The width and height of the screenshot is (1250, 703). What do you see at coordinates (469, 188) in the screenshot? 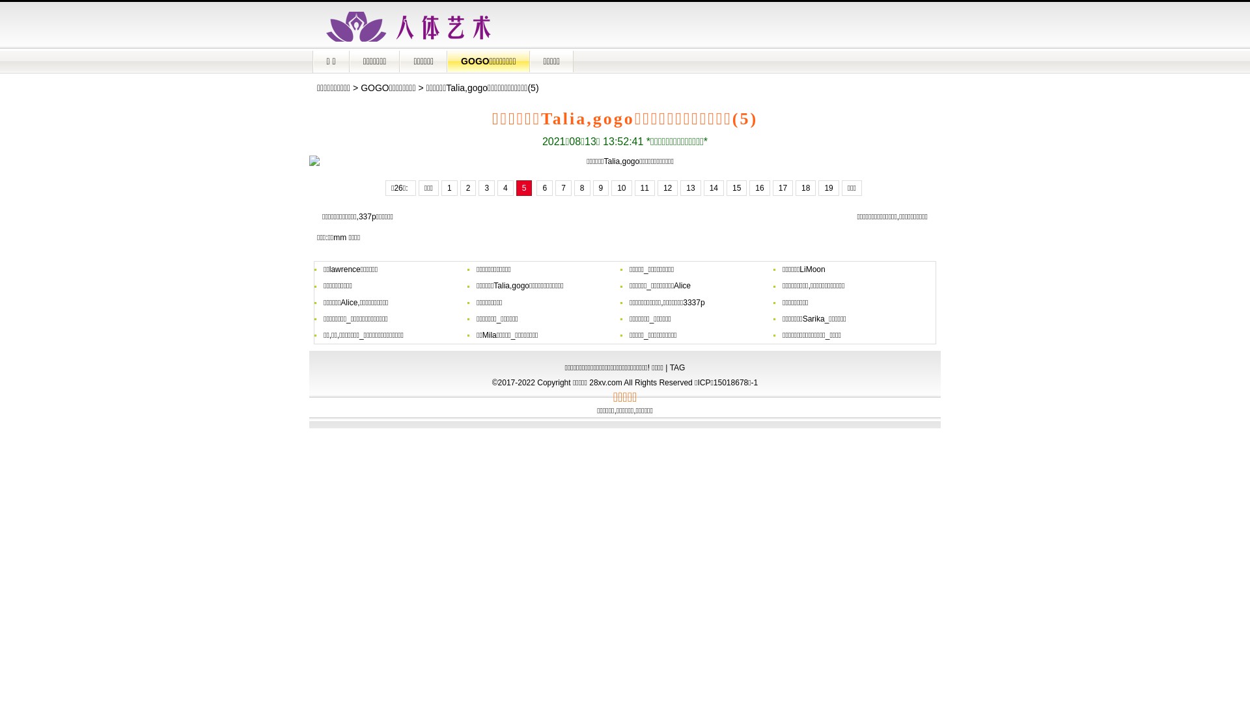
I see `2` at bounding box center [469, 188].